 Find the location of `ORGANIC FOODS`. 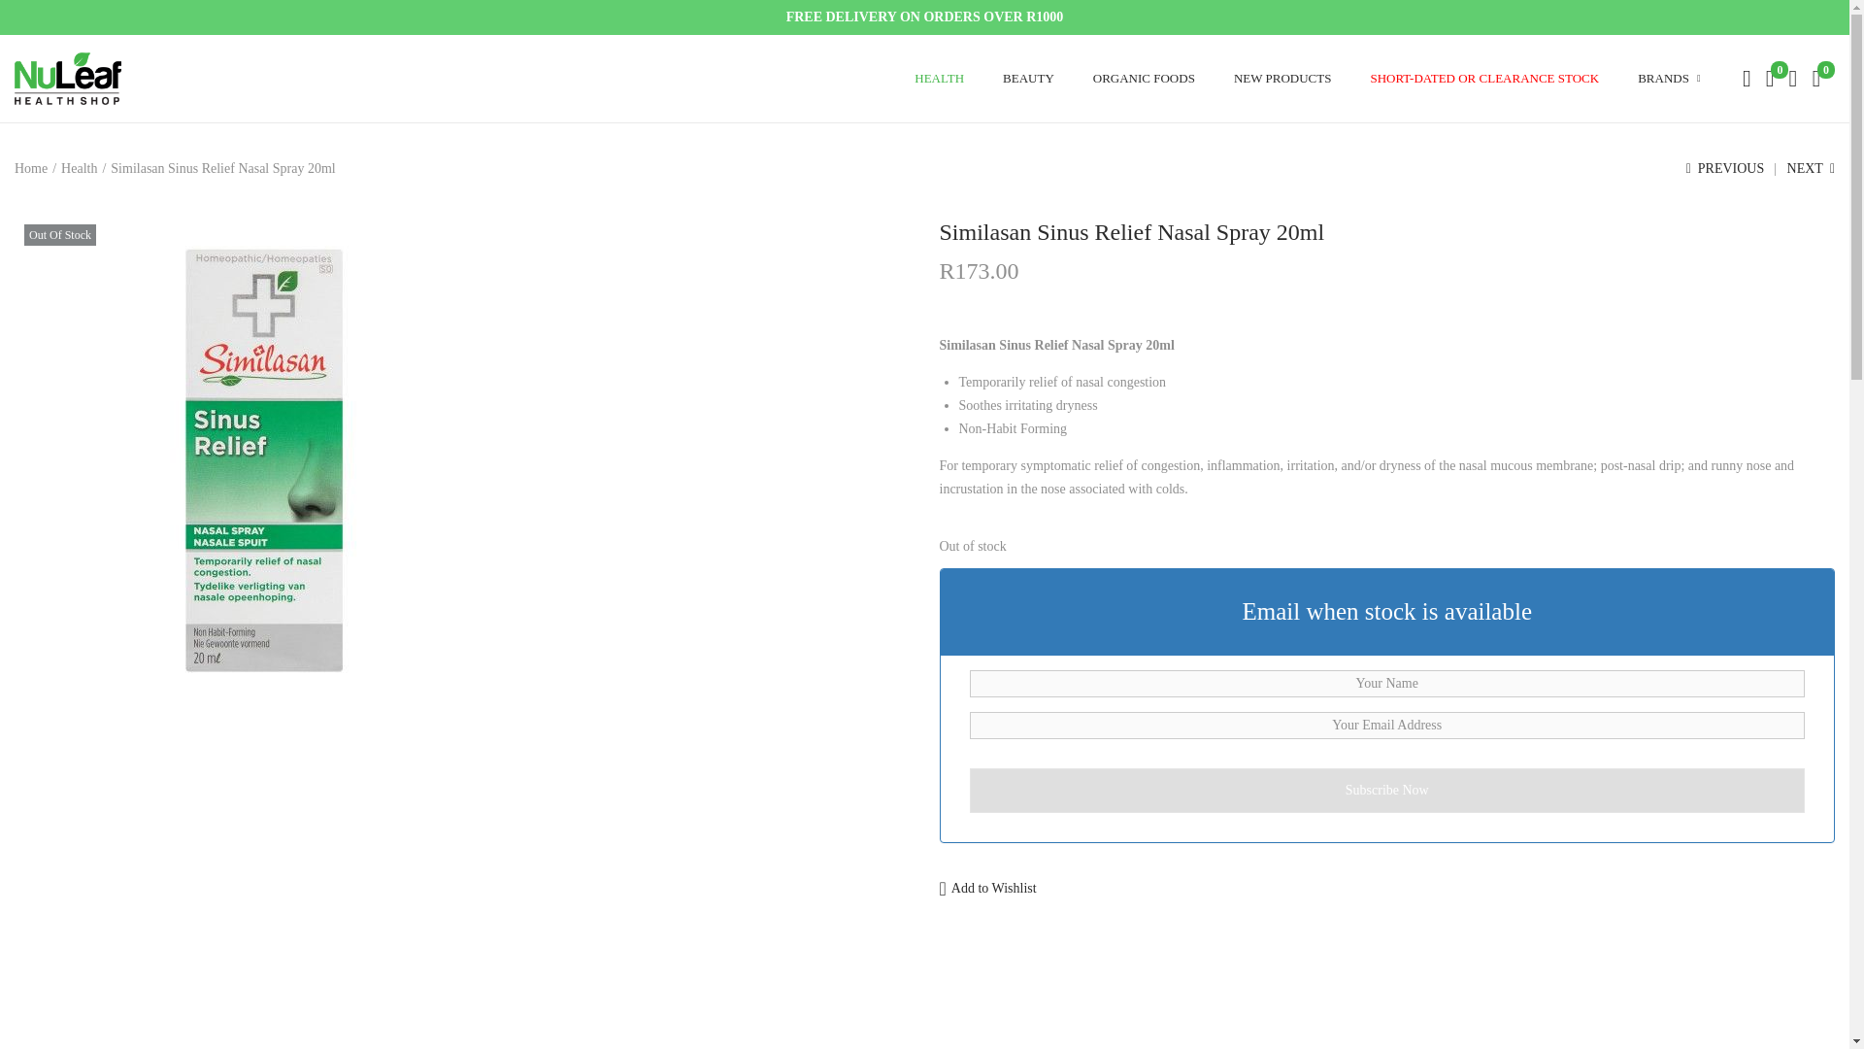

ORGANIC FOODS is located at coordinates (1144, 78).